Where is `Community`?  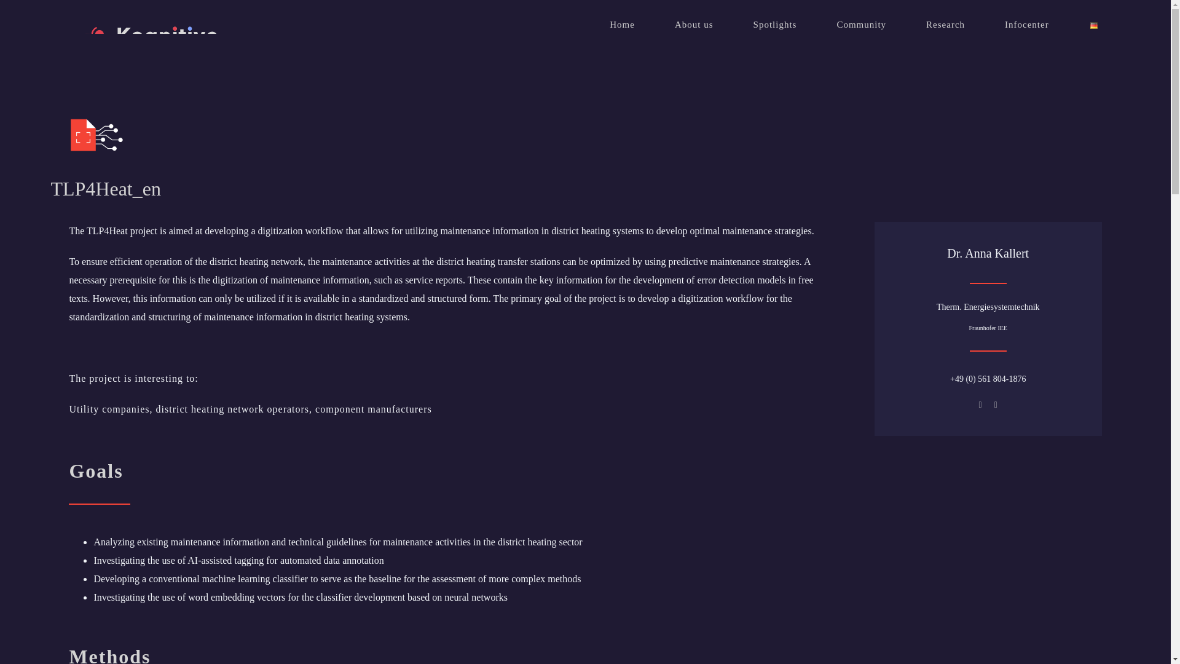
Community is located at coordinates (861, 25).